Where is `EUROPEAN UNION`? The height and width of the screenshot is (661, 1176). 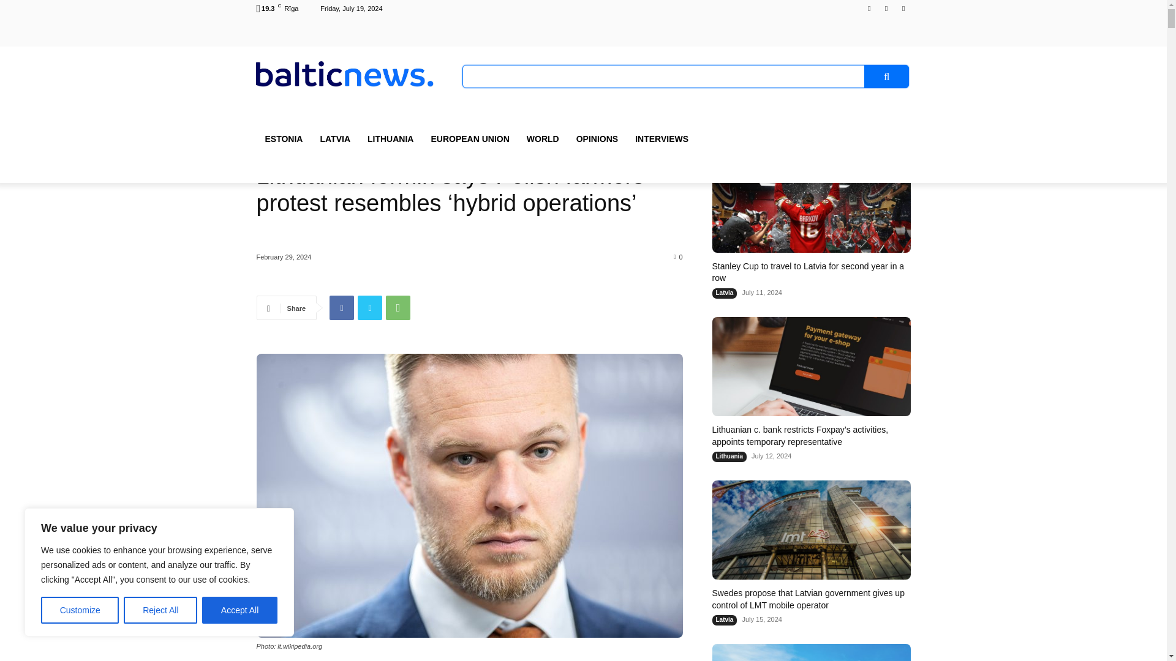
EUROPEAN UNION is located at coordinates (469, 138).